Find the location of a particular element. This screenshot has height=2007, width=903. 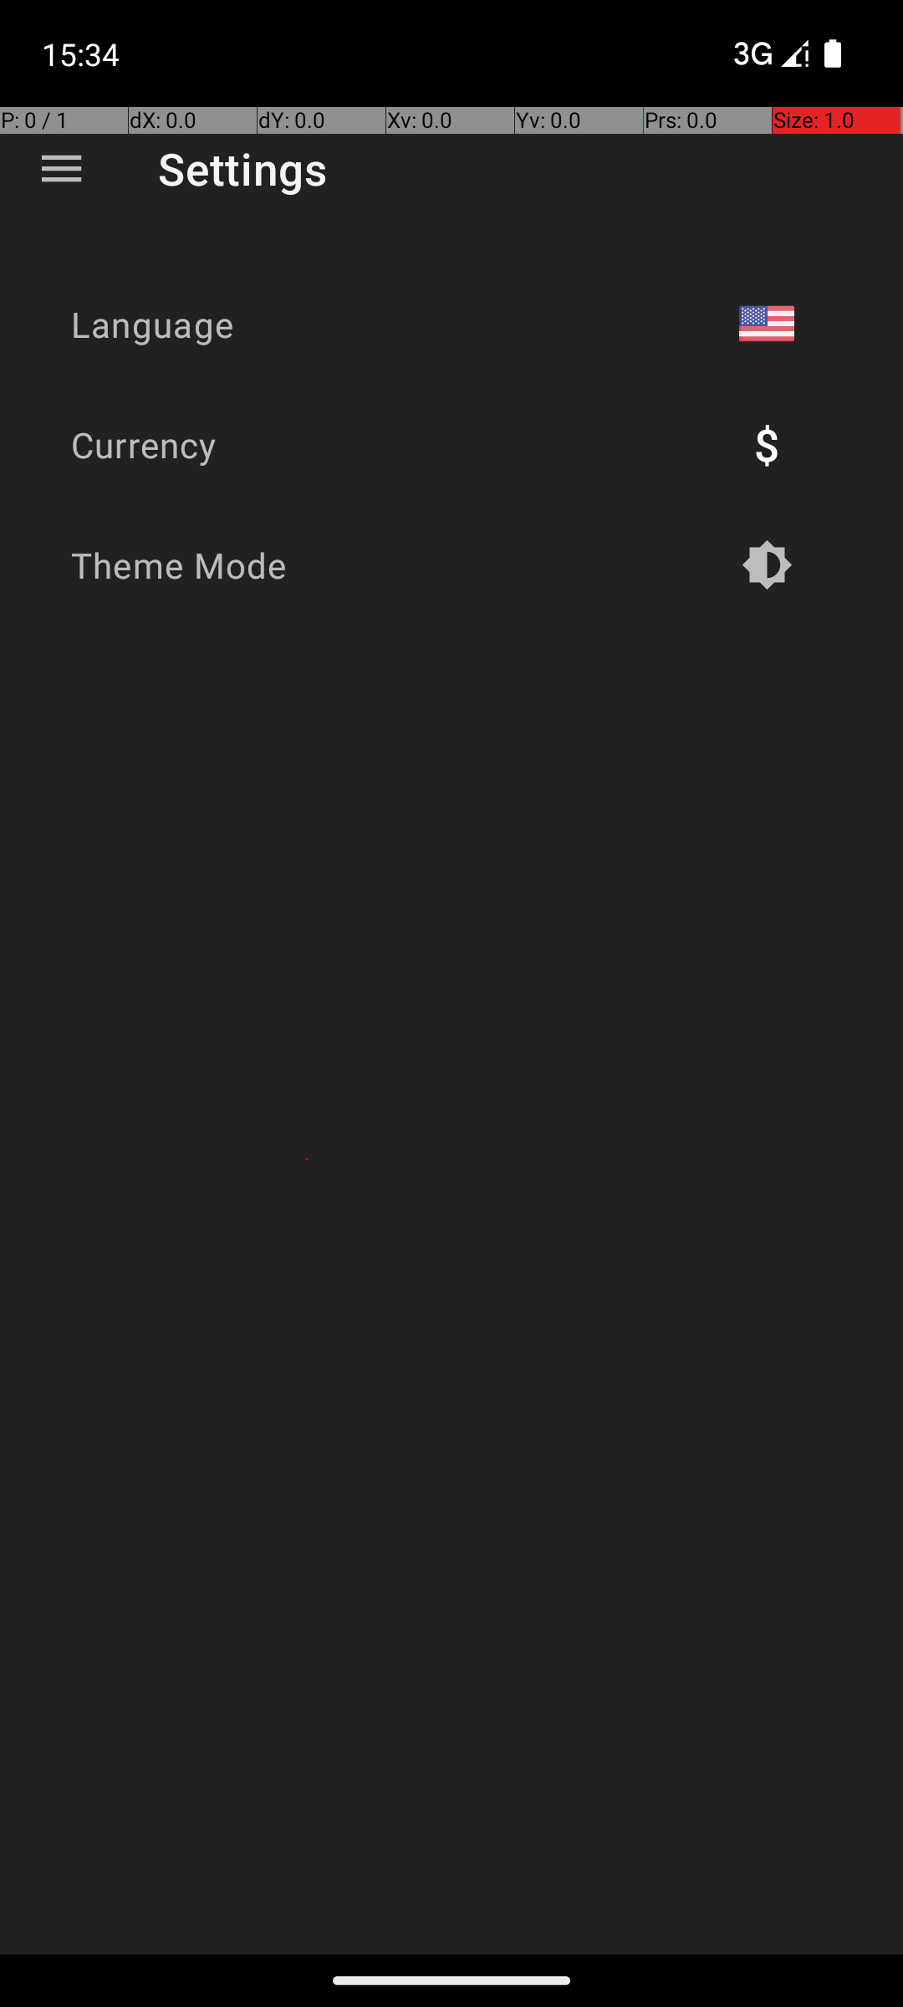

$ is located at coordinates (767, 445).